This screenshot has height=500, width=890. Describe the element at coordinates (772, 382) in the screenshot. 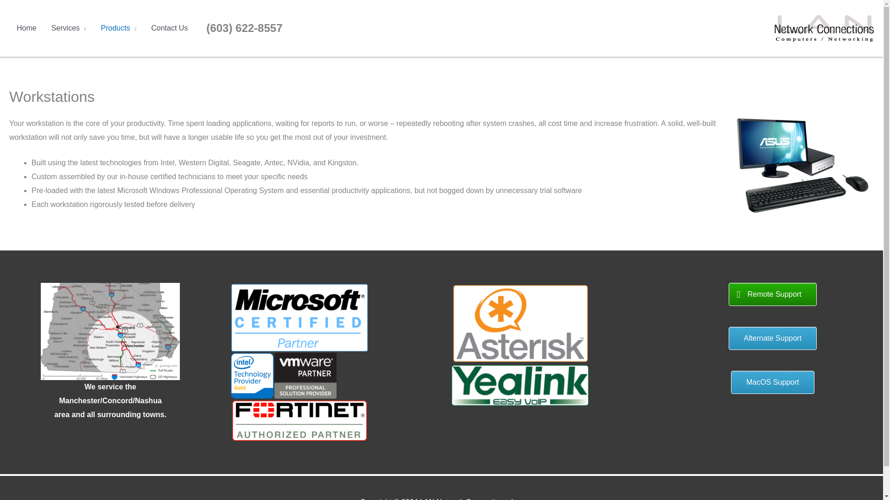

I see `MacOS Support` at that location.